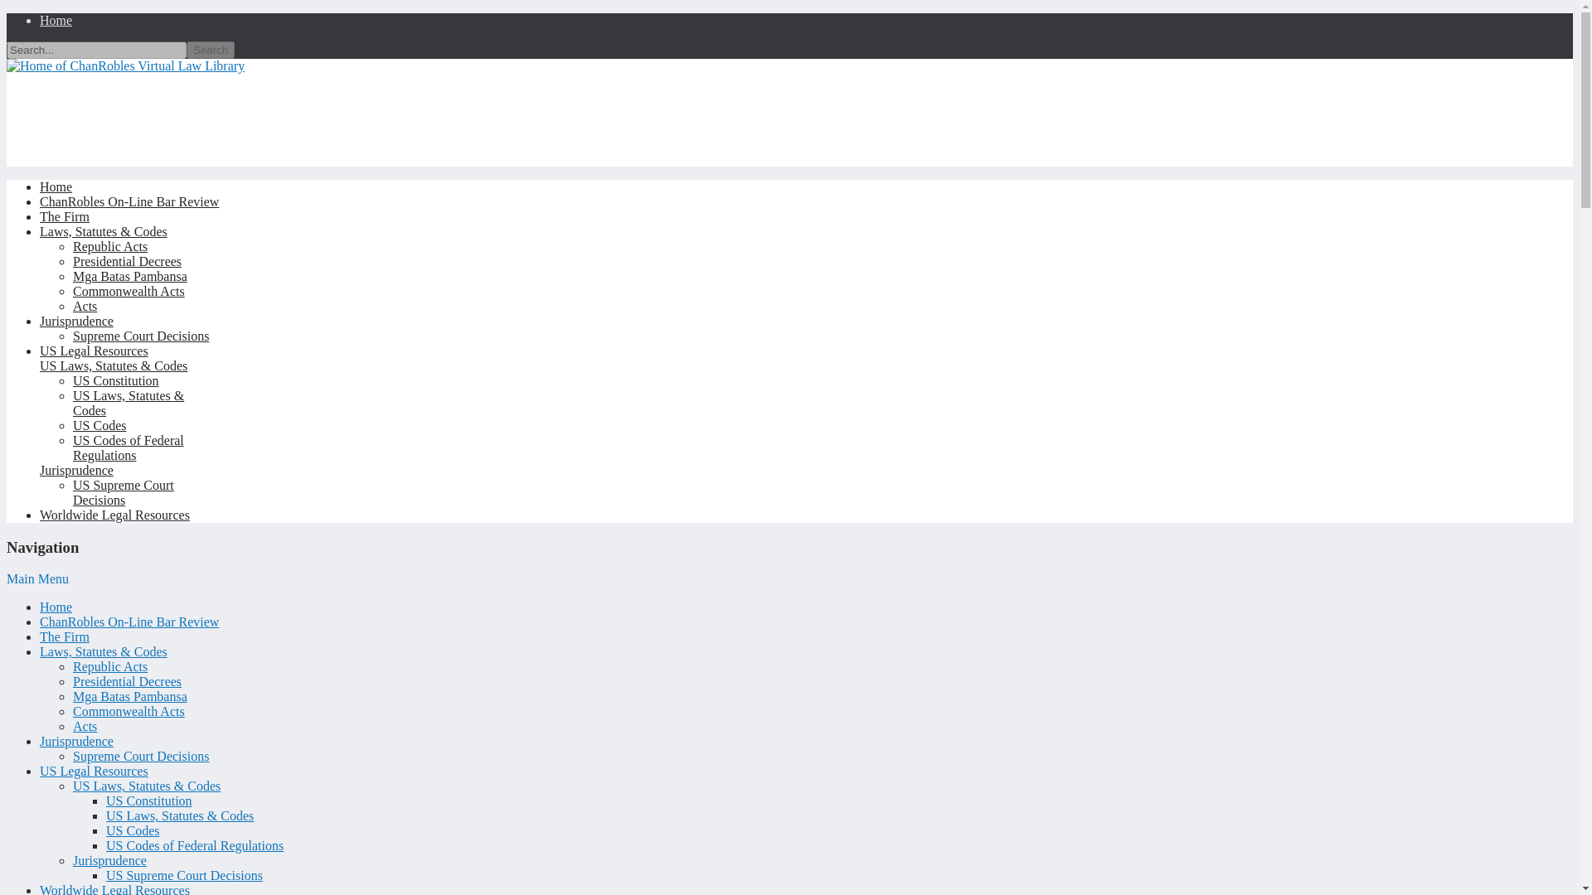 This screenshot has width=1592, height=895. What do you see at coordinates (56, 187) in the screenshot?
I see `Home` at bounding box center [56, 187].